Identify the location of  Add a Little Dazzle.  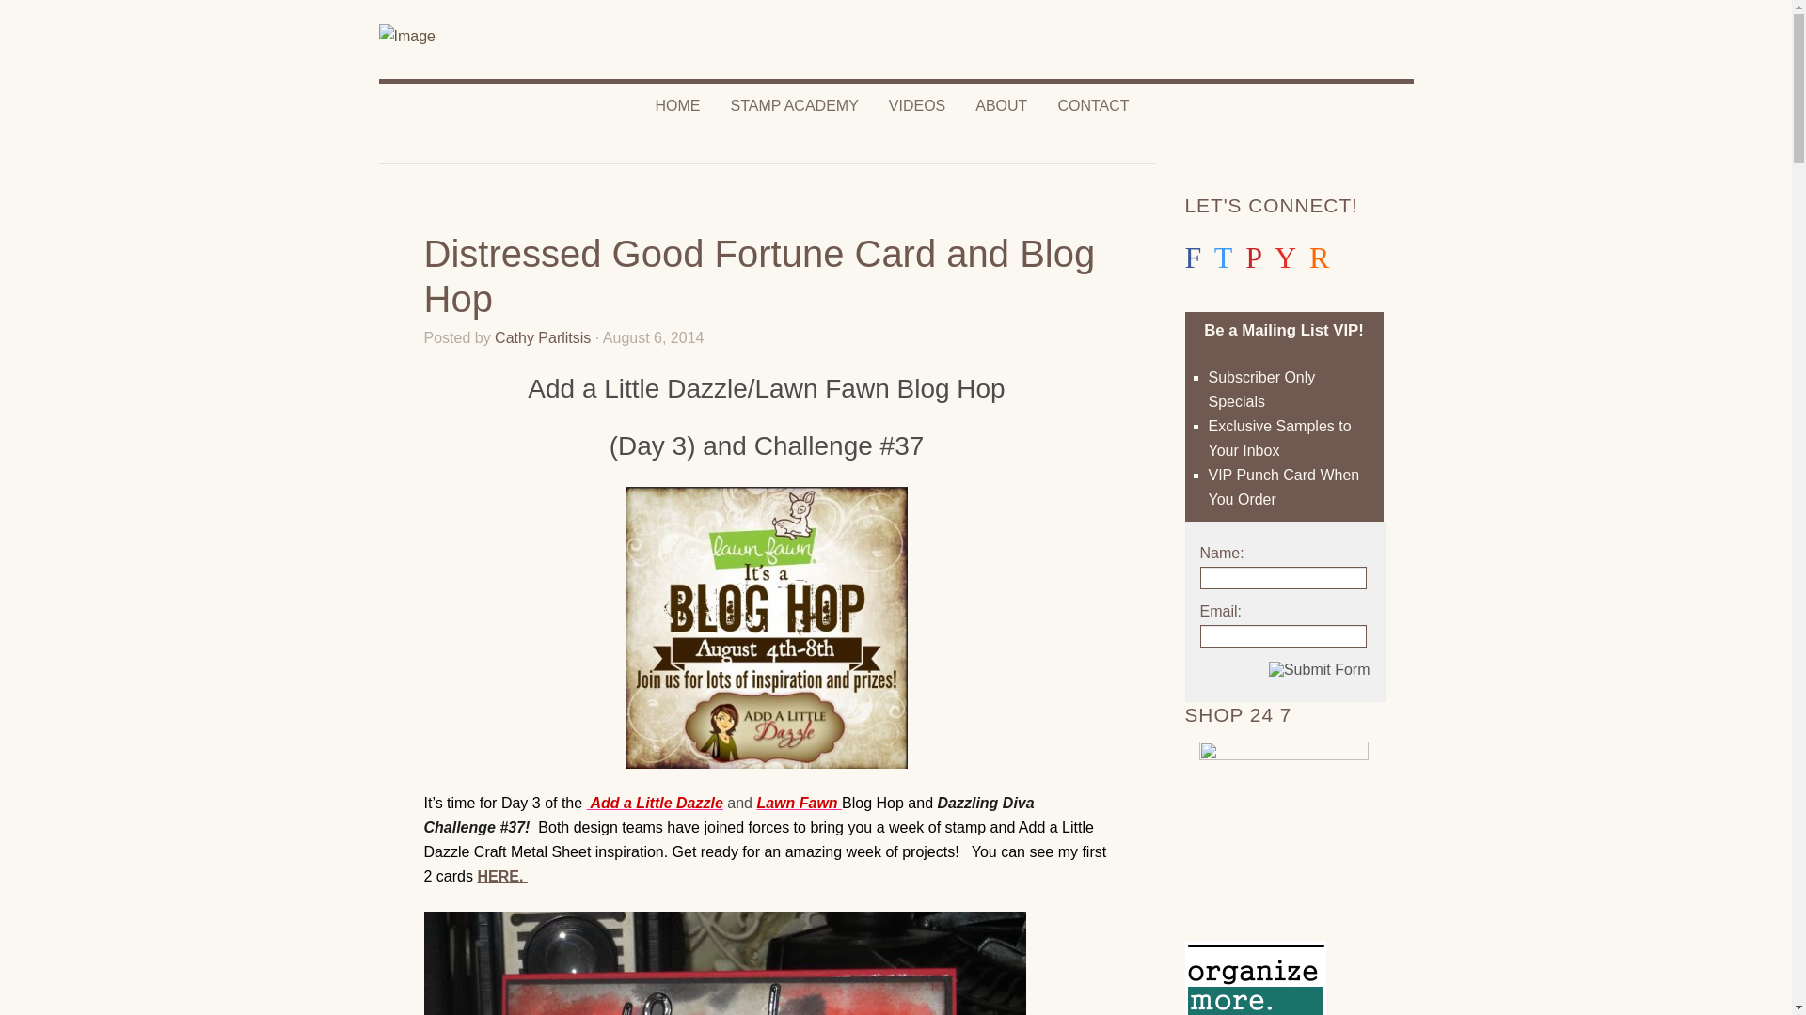
(655, 803).